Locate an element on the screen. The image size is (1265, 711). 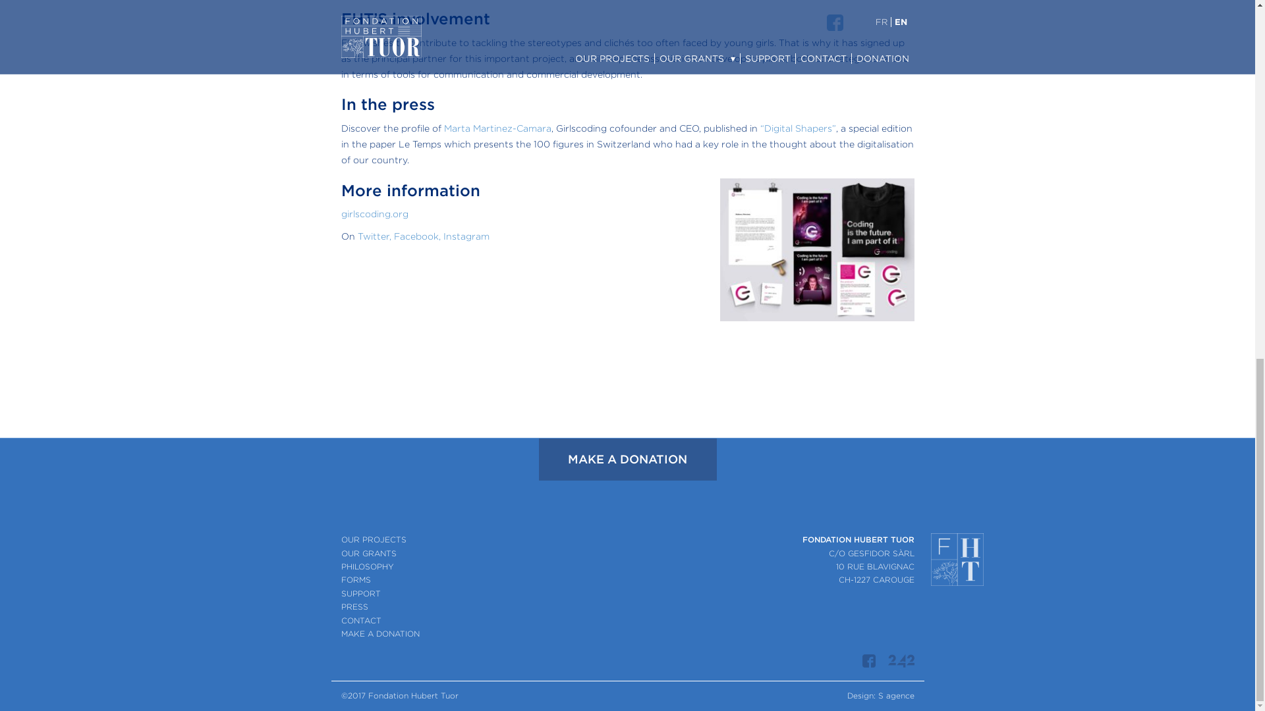
Marta Martinez-Camara is located at coordinates (497, 128).